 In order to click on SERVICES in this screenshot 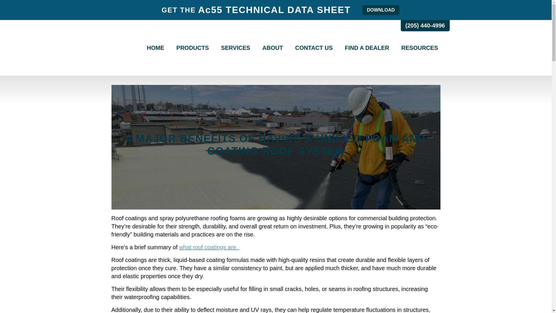, I will do `click(235, 48)`.